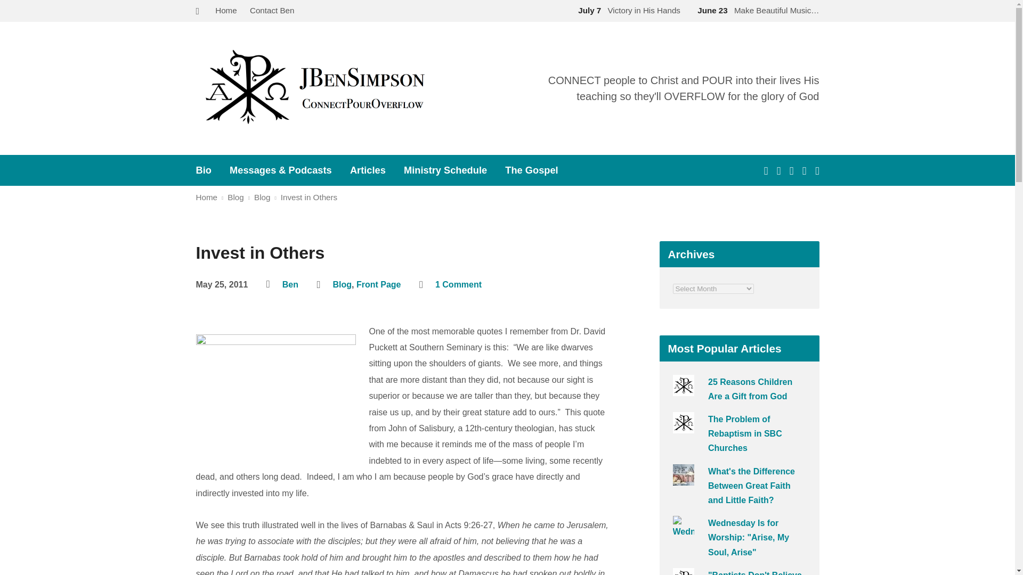 Image resolution: width=1023 pixels, height=575 pixels. Describe the element at coordinates (207, 197) in the screenshot. I see `Home` at that location.